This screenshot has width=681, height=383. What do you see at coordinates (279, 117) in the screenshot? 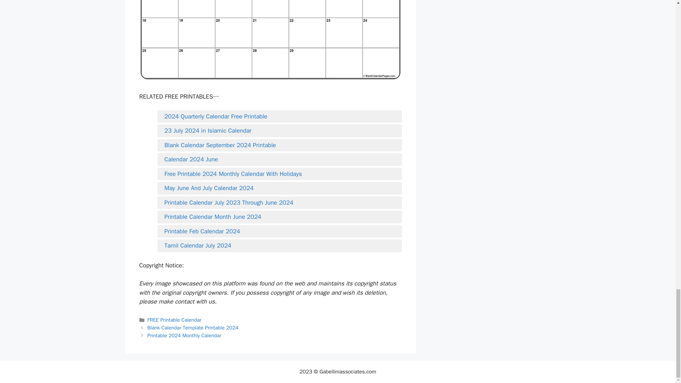
I see `2024 Quarterly Calendar Free Printable` at bounding box center [279, 117].